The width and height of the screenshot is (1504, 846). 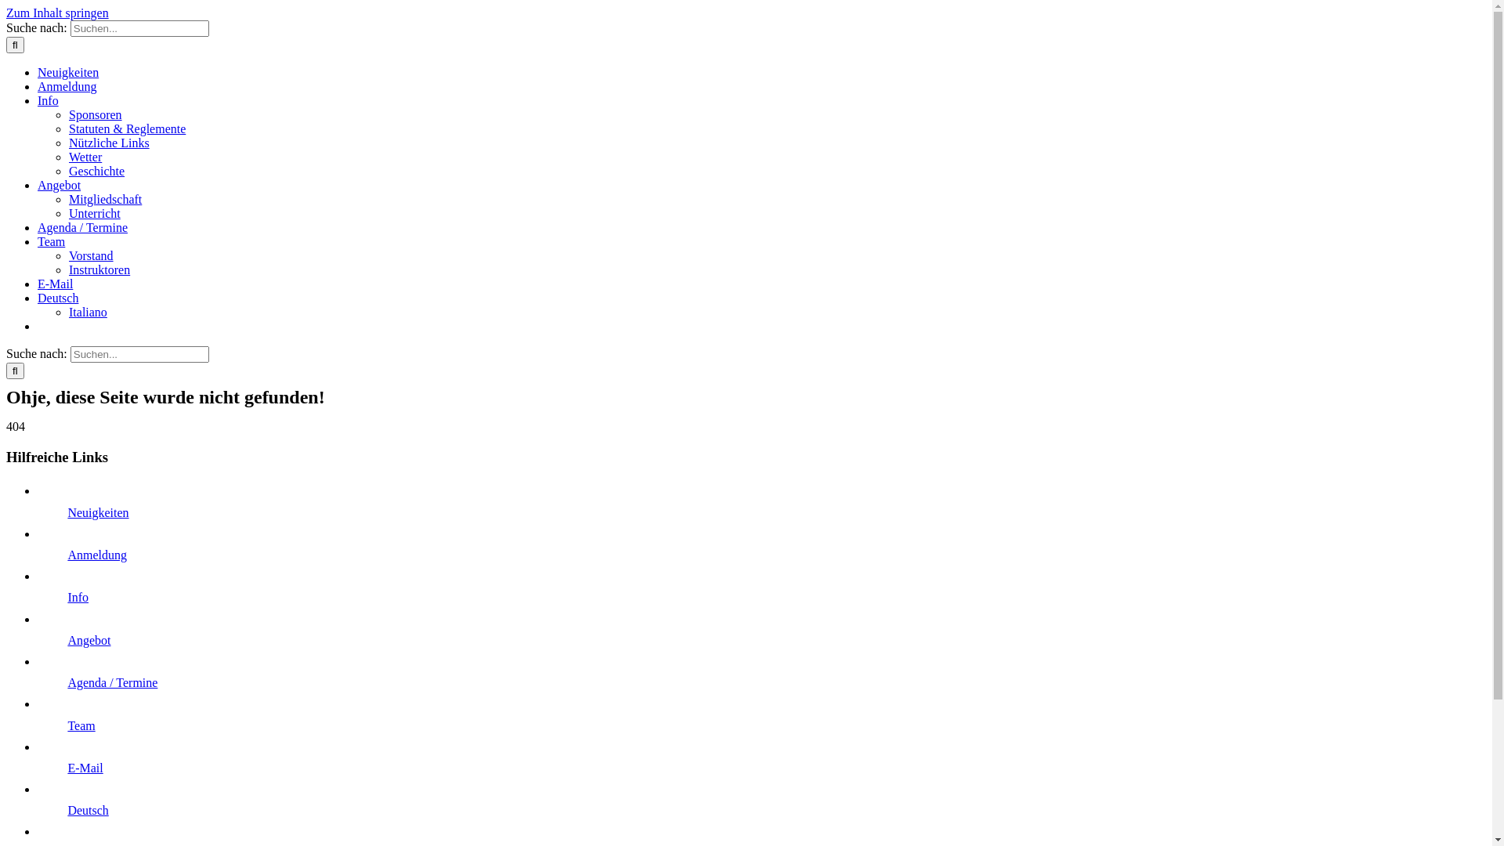 What do you see at coordinates (78, 597) in the screenshot?
I see `Info` at bounding box center [78, 597].